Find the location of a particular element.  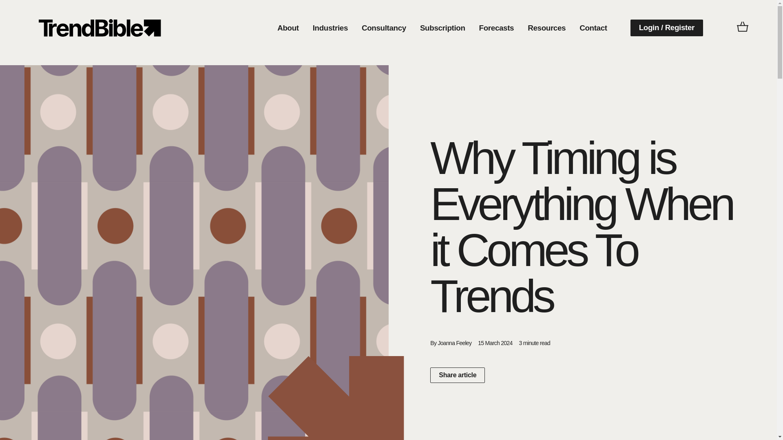

Share article is located at coordinates (457, 375).